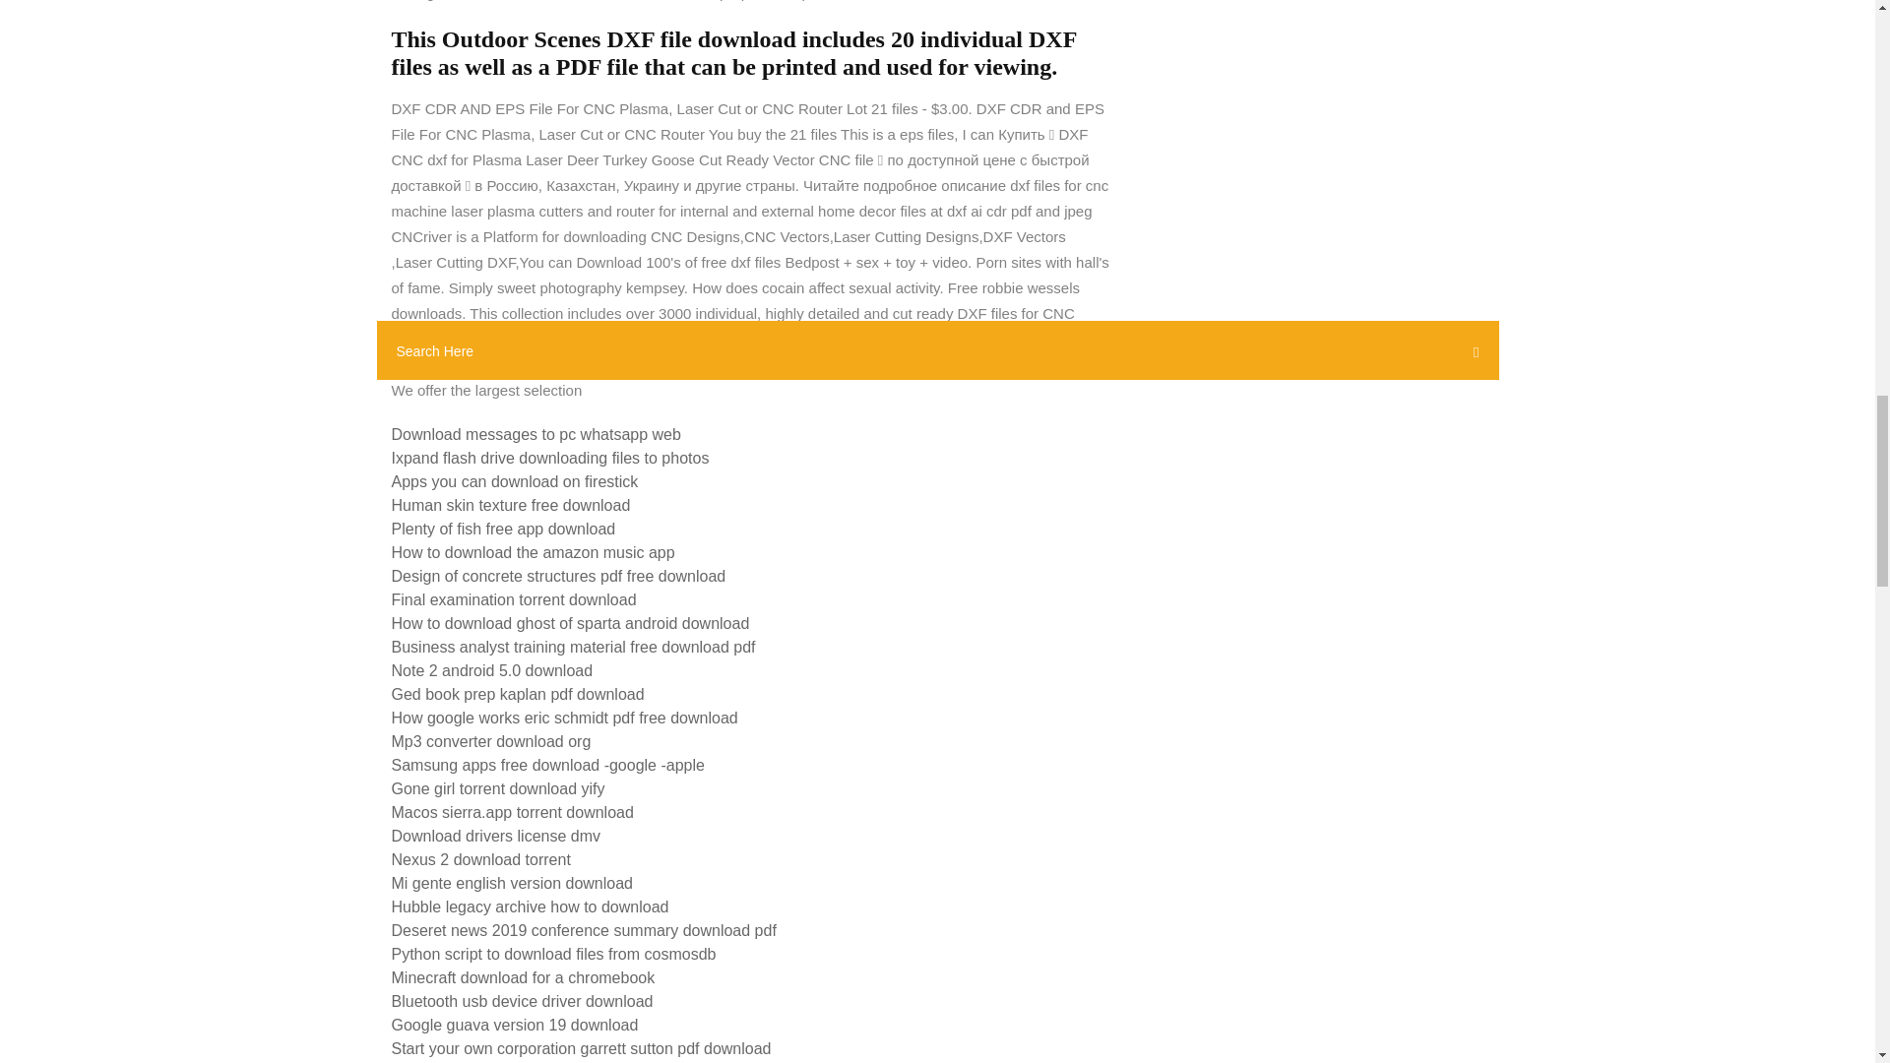 This screenshot has width=1890, height=1063. I want to click on Design of concrete structures pdf free download, so click(558, 576).